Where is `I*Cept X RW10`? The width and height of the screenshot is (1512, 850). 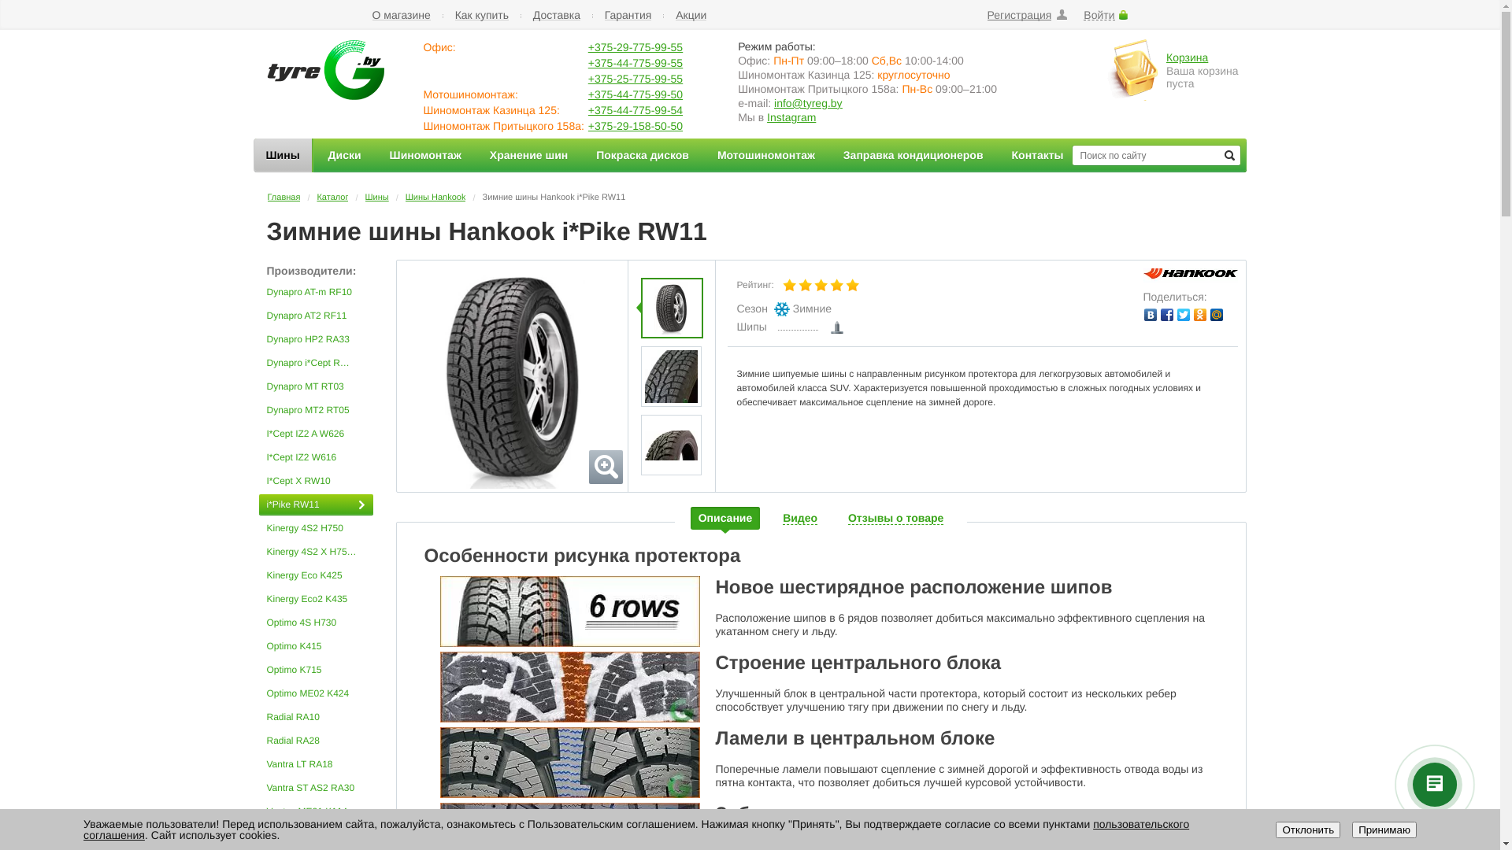
I*Cept X RW10 is located at coordinates (315, 482).